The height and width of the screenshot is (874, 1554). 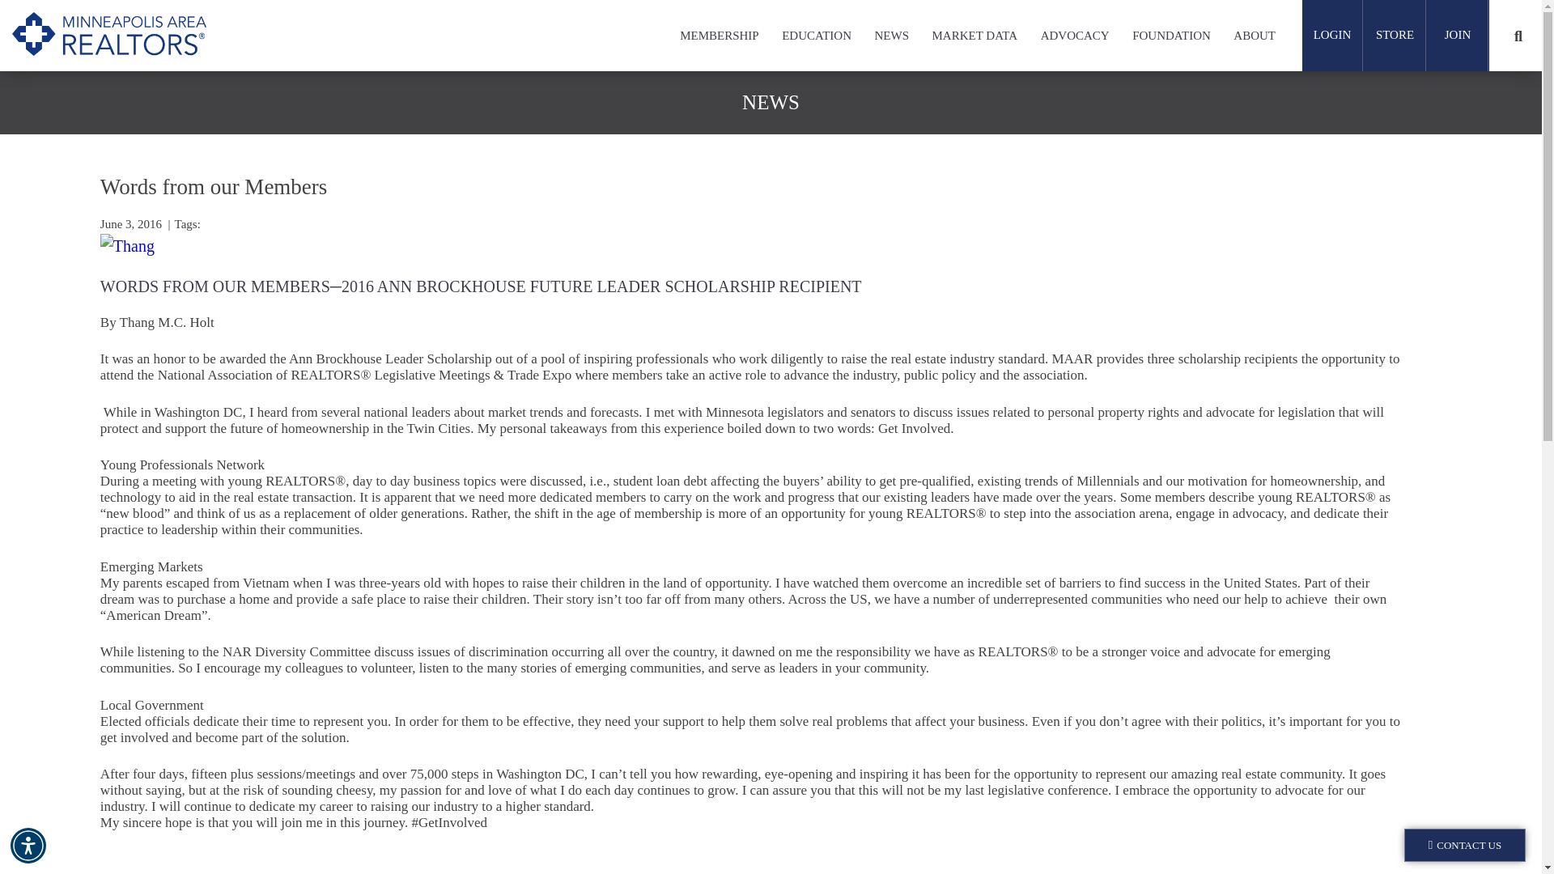 I want to click on ABOUT, so click(x=1255, y=35).